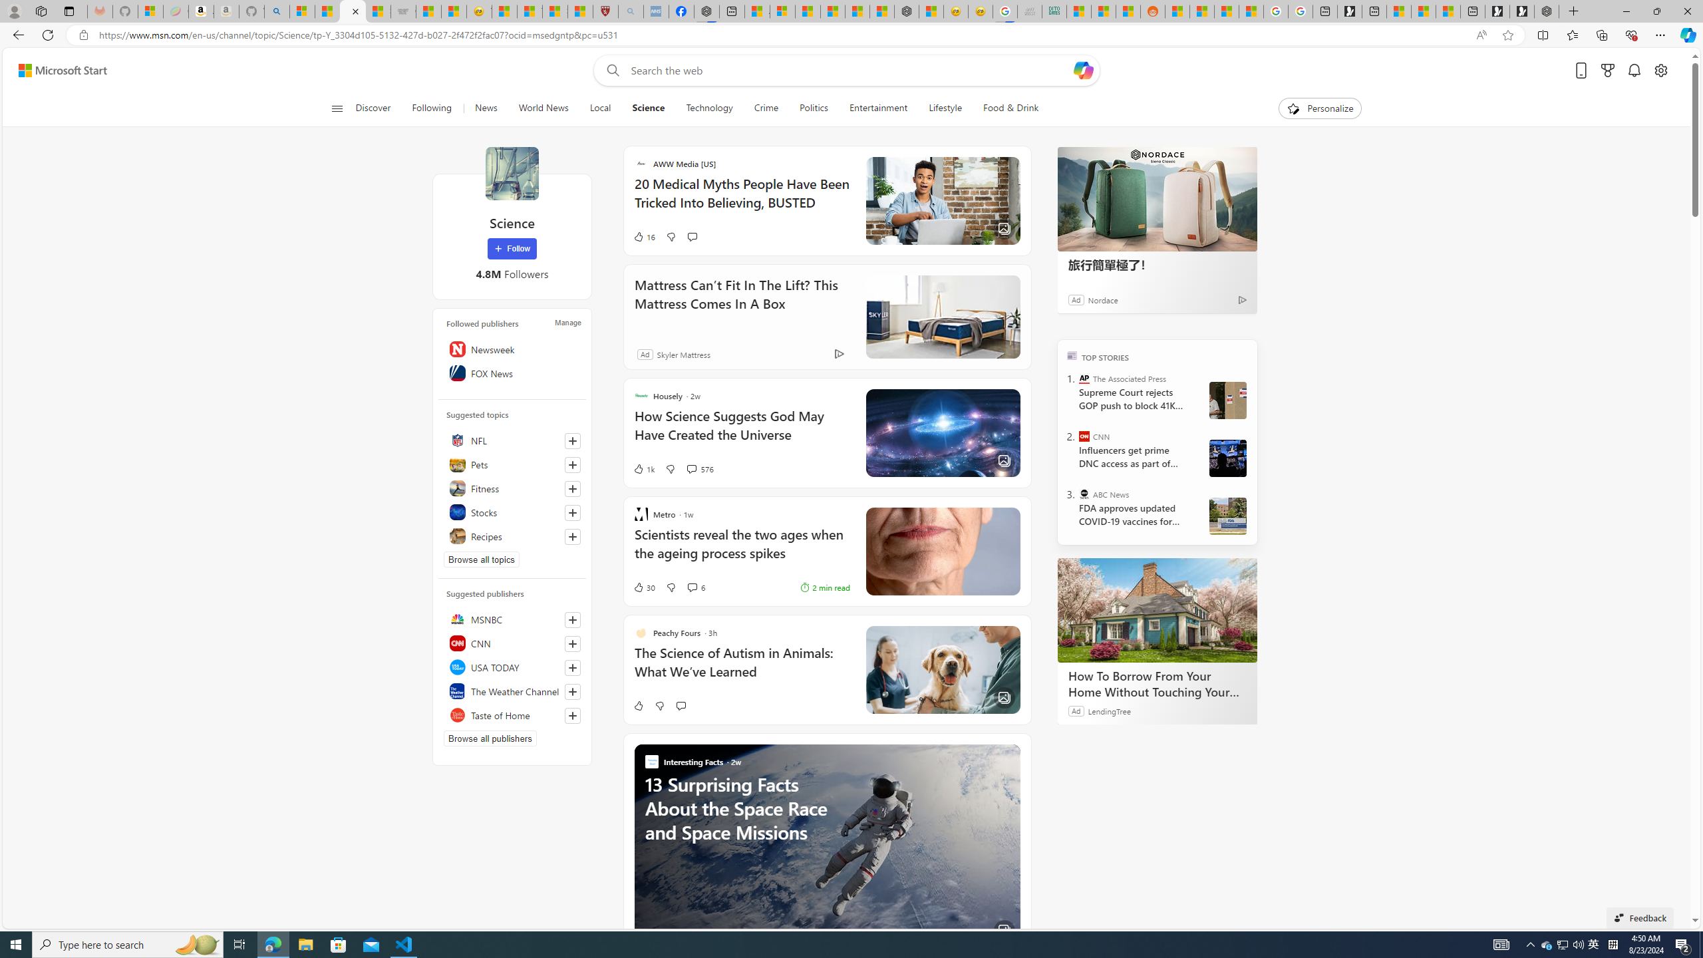 Image resolution: width=1703 pixels, height=958 pixels. What do you see at coordinates (512, 715) in the screenshot?
I see `Taste of Home` at bounding box center [512, 715].